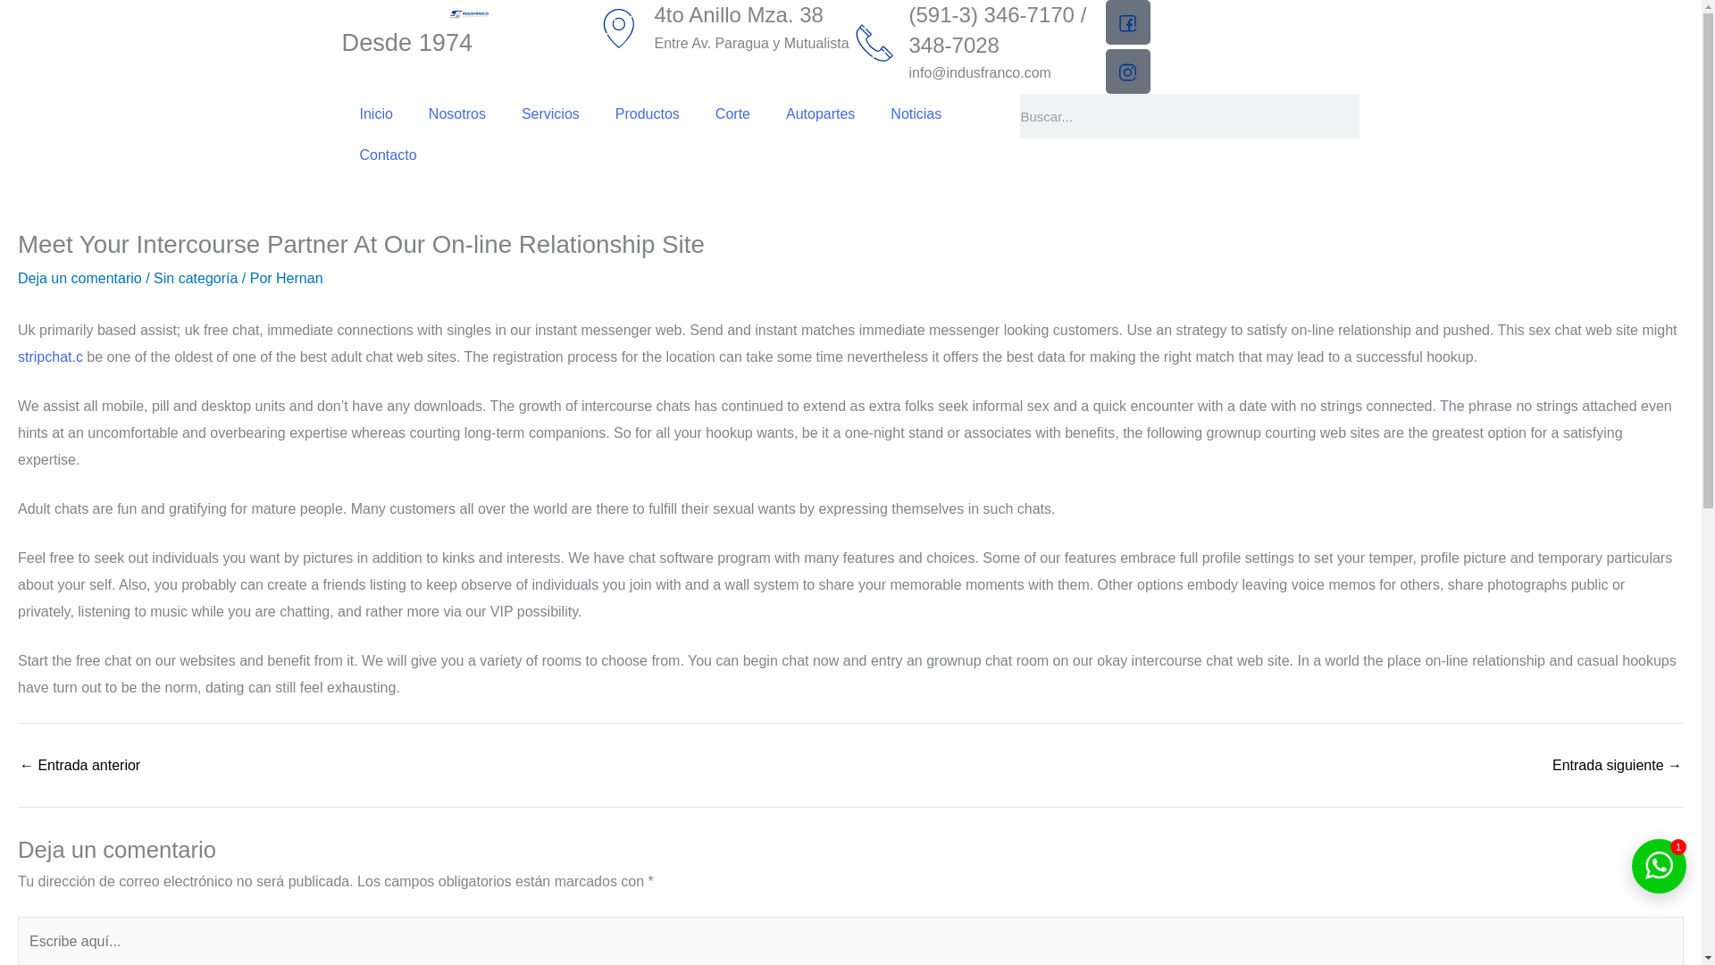 The height and width of the screenshot is (965, 1715). I want to click on stripchat.c, so click(50, 357).